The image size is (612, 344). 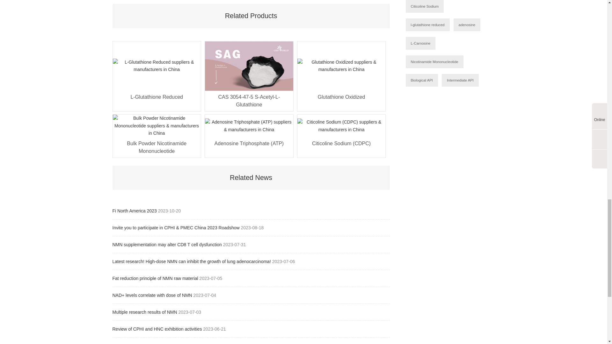 I want to click on Fi North America 2023, so click(x=135, y=211).